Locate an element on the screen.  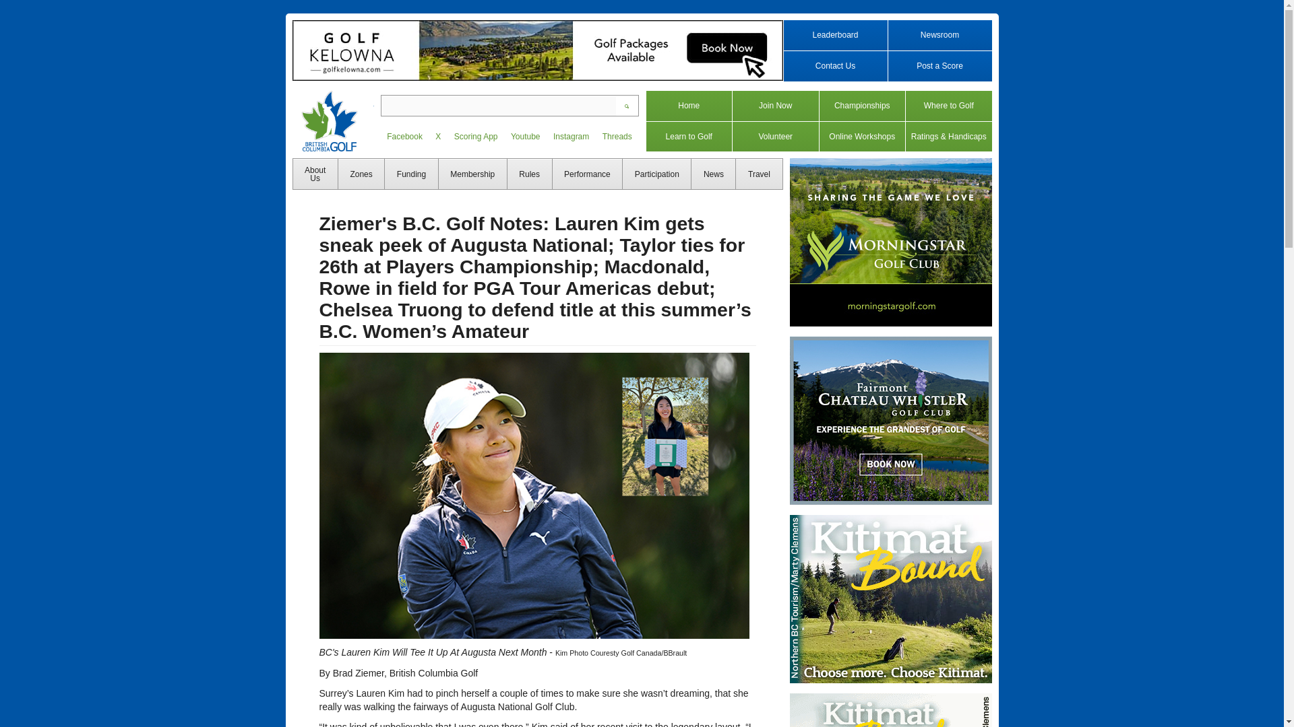
About Us is located at coordinates (314, 174).